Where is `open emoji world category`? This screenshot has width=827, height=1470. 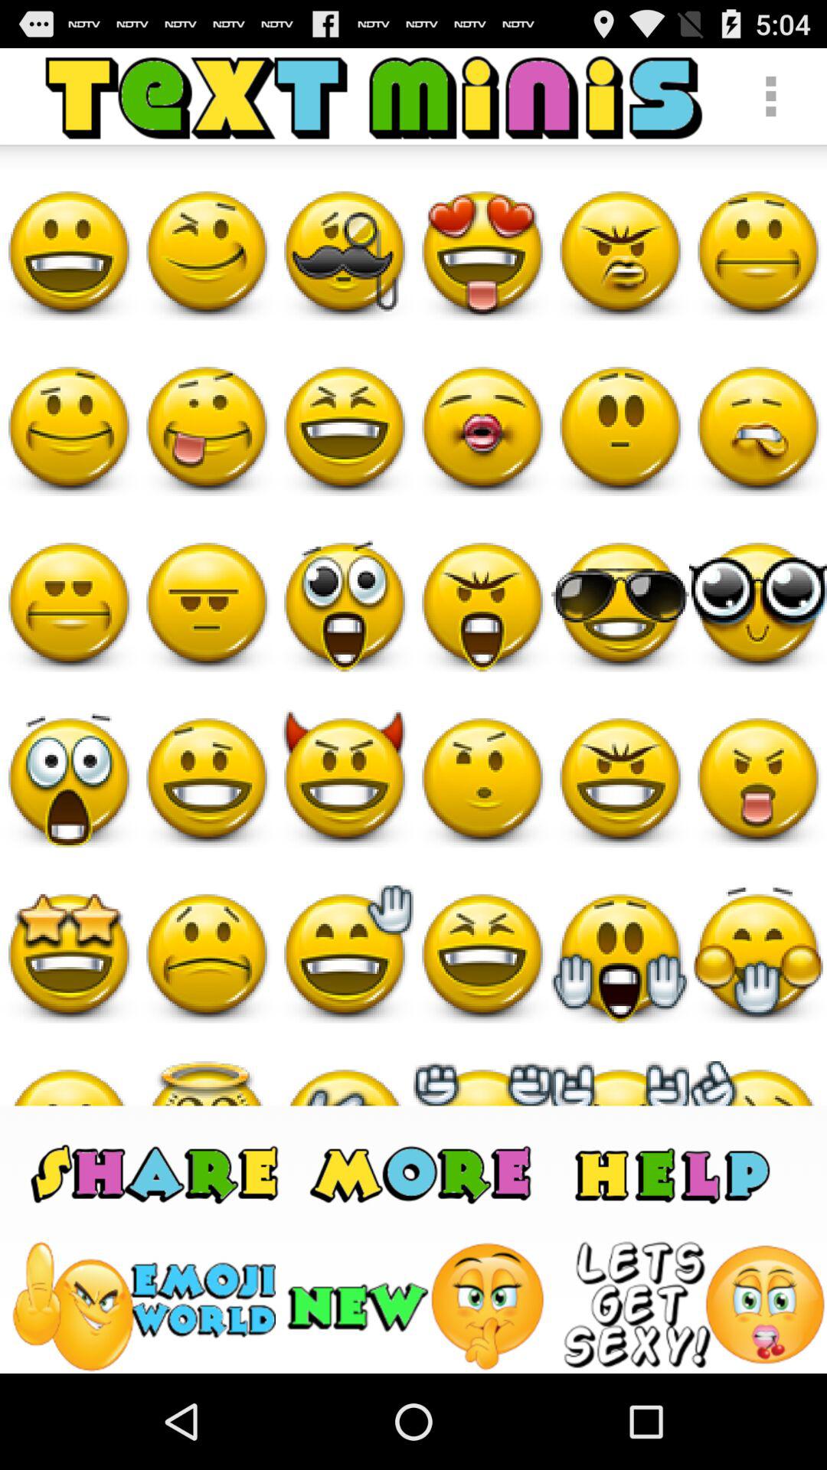 open emoji world category is located at coordinates (142, 1306).